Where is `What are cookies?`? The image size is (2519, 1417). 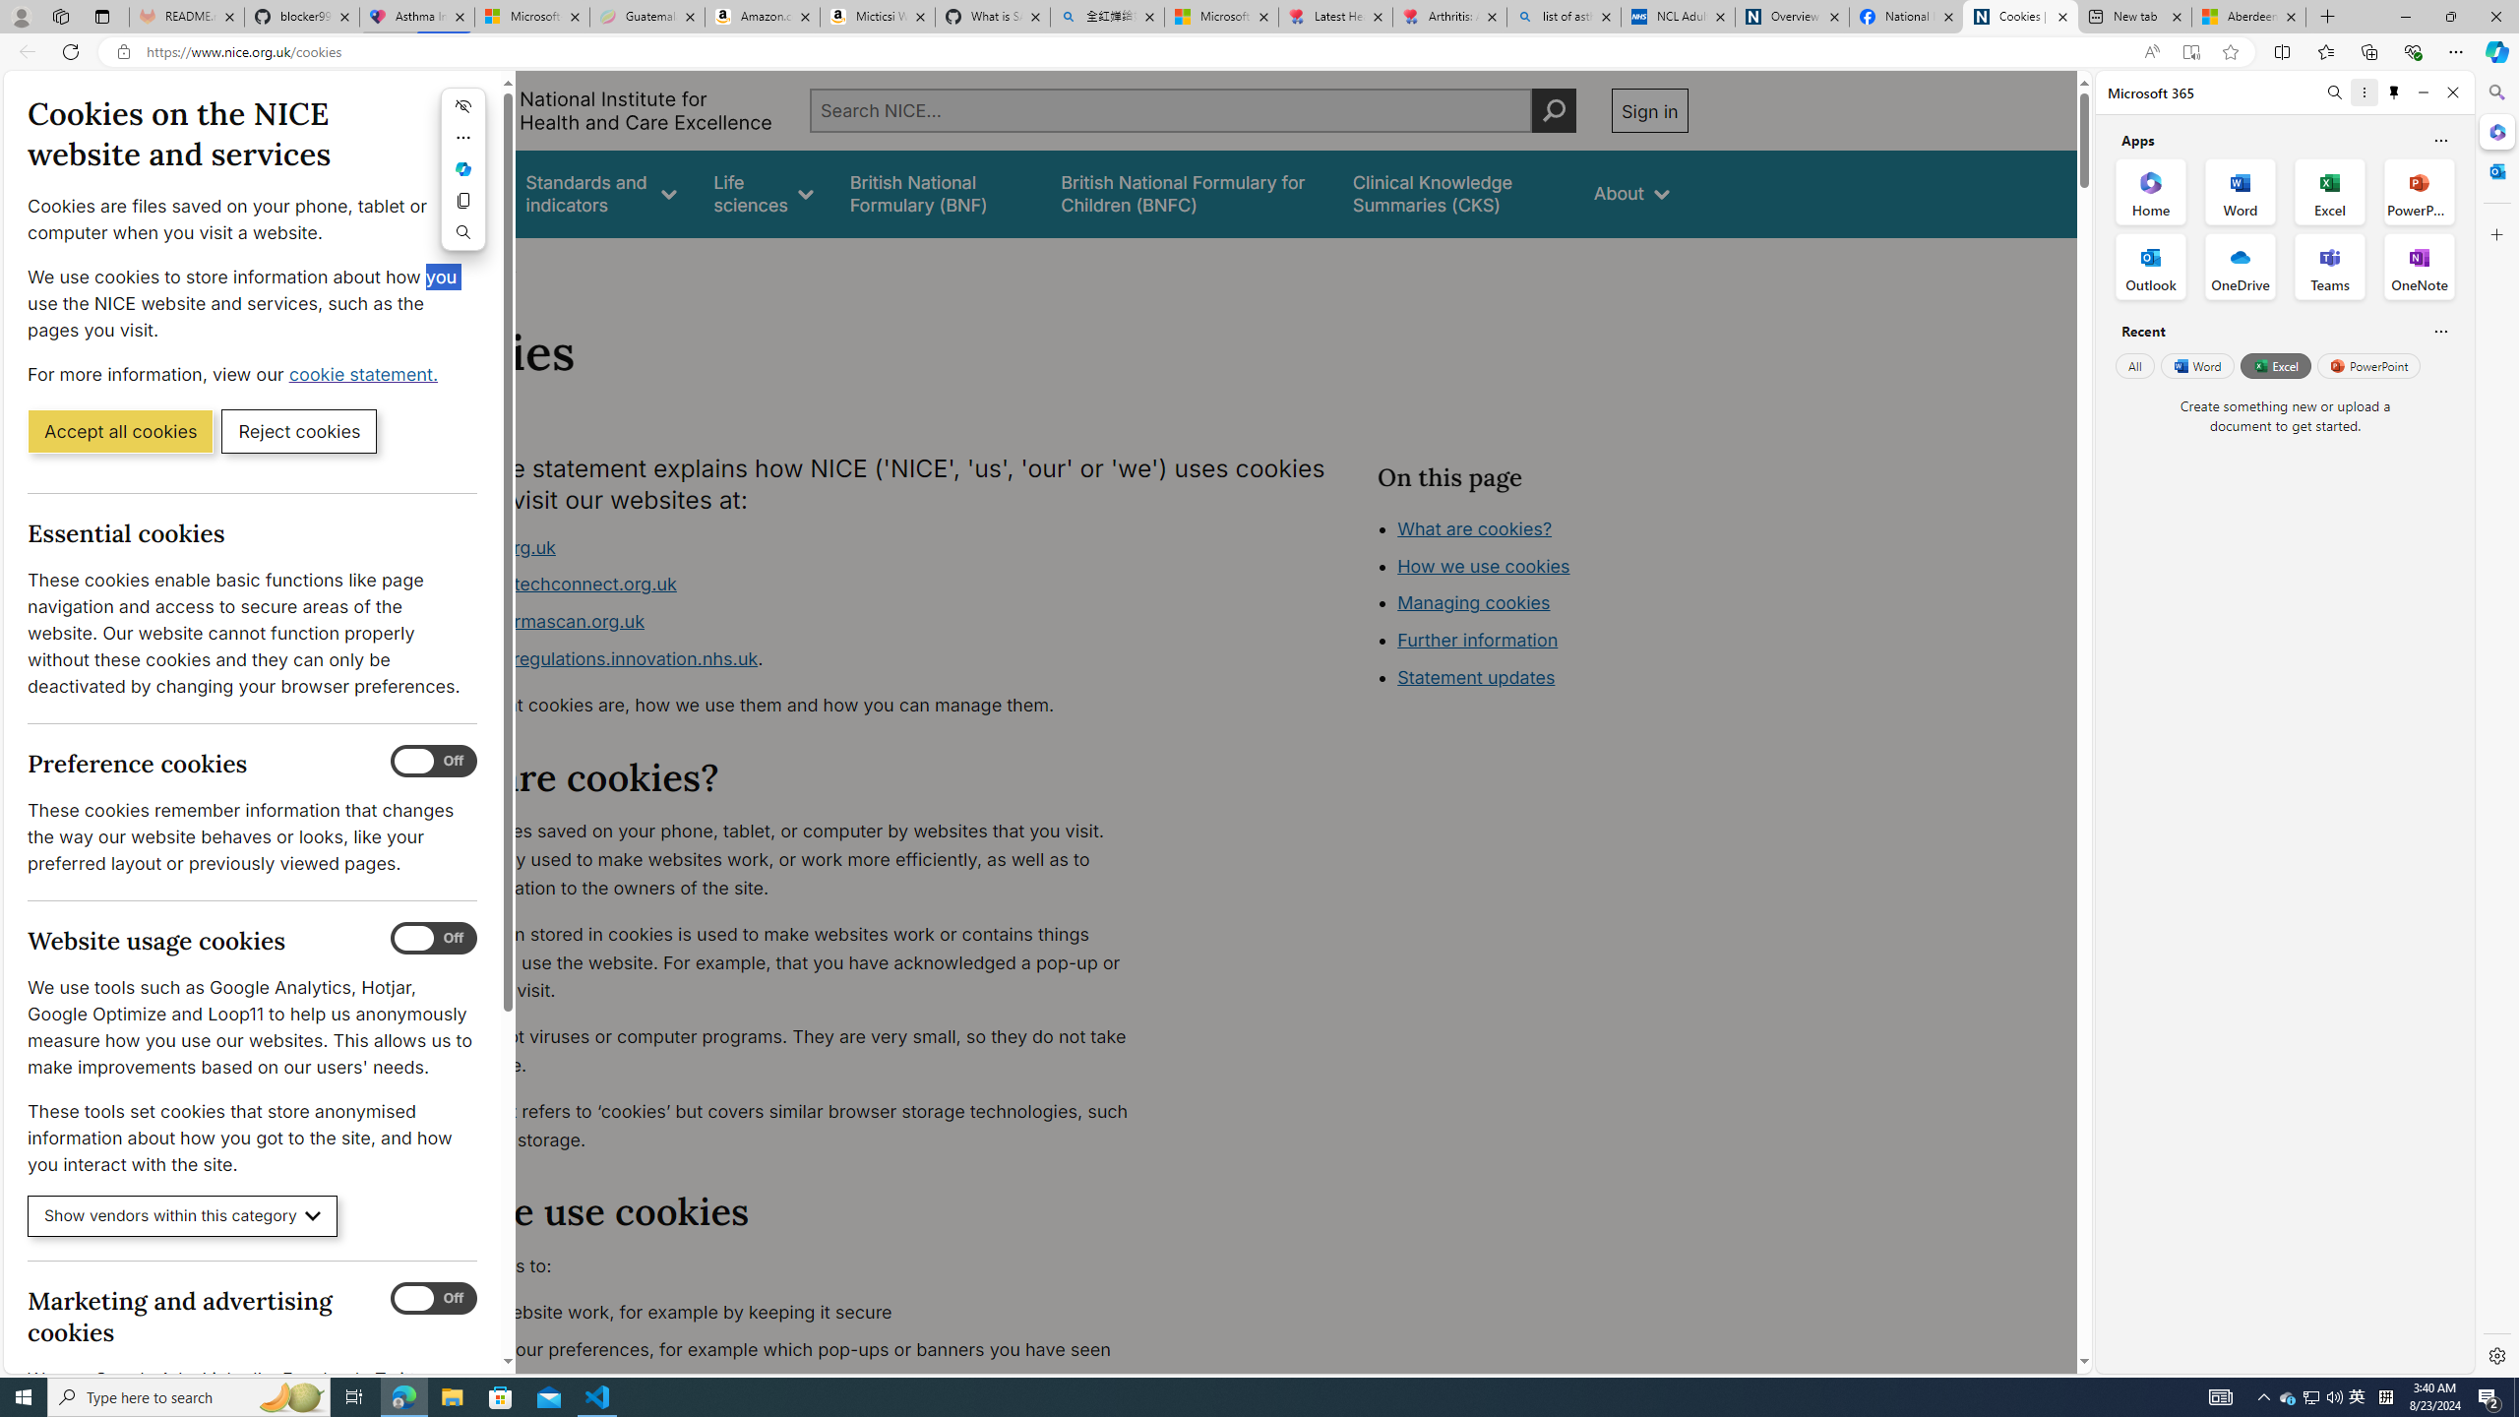 What are cookies? is located at coordinates (1474, 527).